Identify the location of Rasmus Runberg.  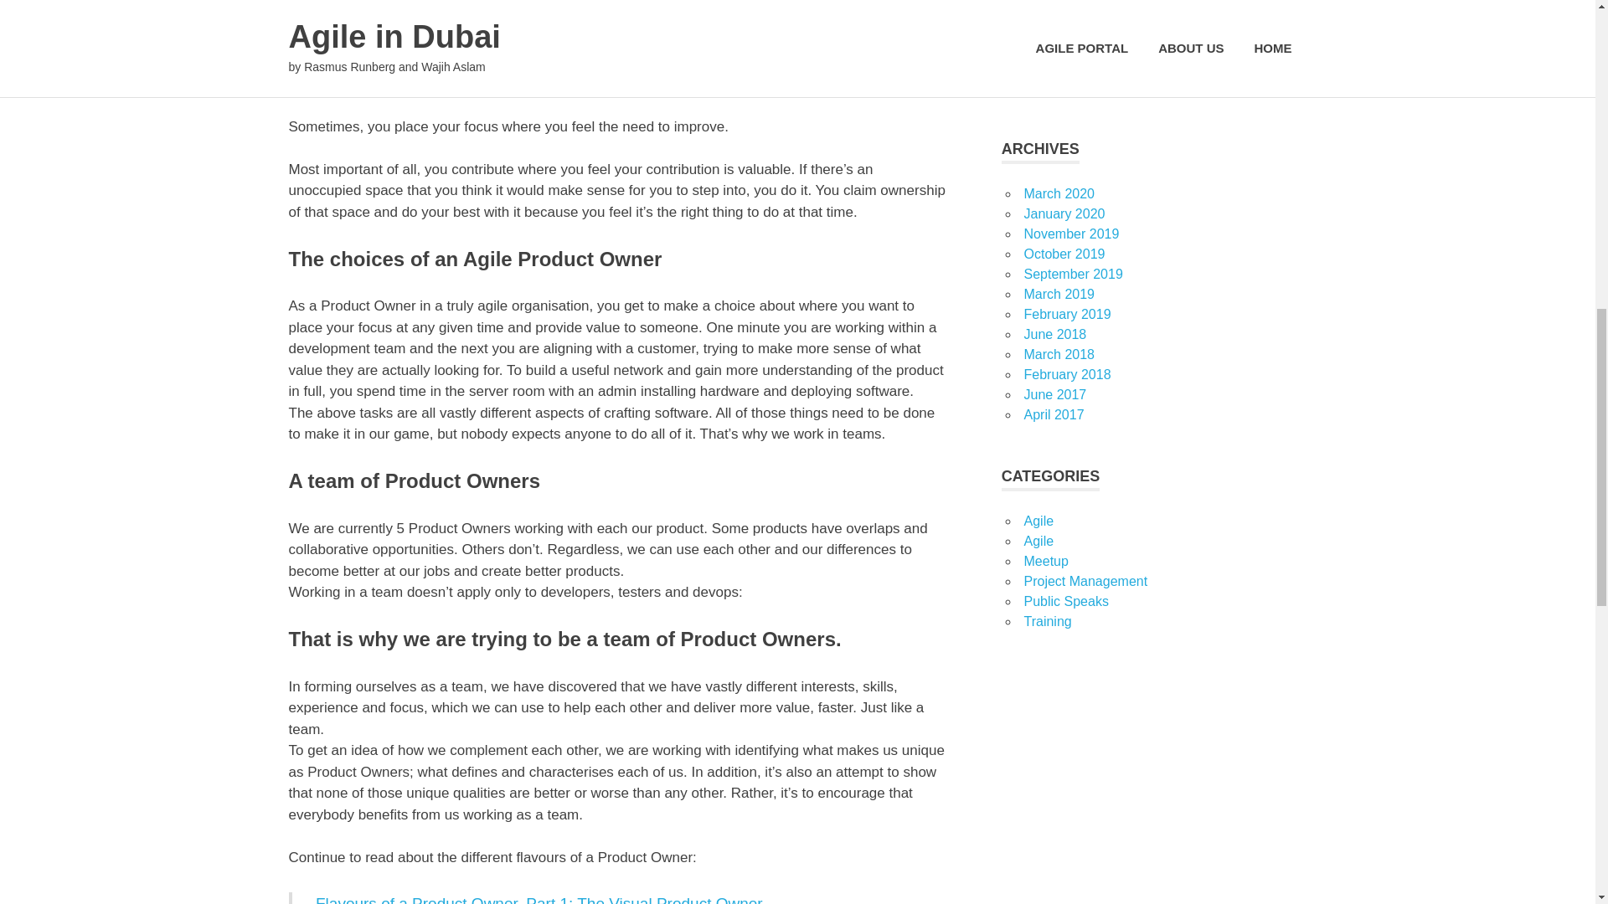
(1075, 27).